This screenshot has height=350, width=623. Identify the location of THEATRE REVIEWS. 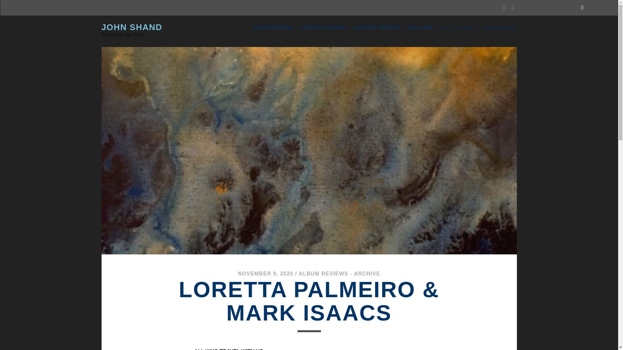
(324, 28).